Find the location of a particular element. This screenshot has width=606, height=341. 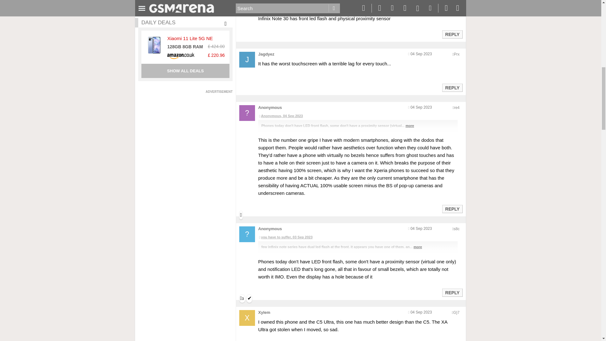

Reply to this post is located at coordinates (452, 88).